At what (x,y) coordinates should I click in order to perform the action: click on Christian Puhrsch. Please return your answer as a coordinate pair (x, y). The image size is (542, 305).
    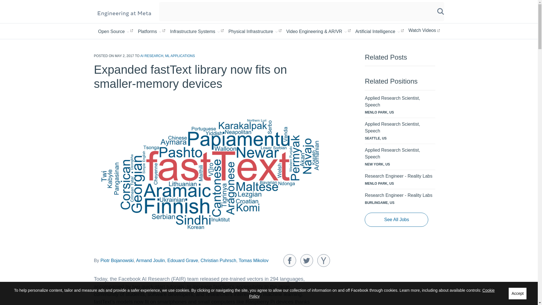
    Looking at the image, I should click on (218, 260).